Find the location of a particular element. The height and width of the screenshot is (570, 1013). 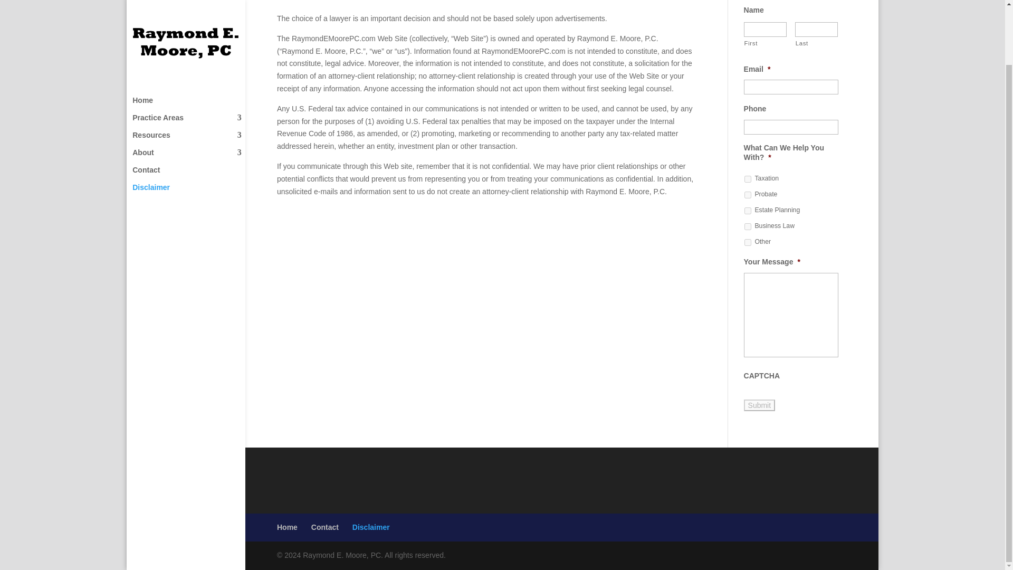

Probate is located at coordinates (748, 194).